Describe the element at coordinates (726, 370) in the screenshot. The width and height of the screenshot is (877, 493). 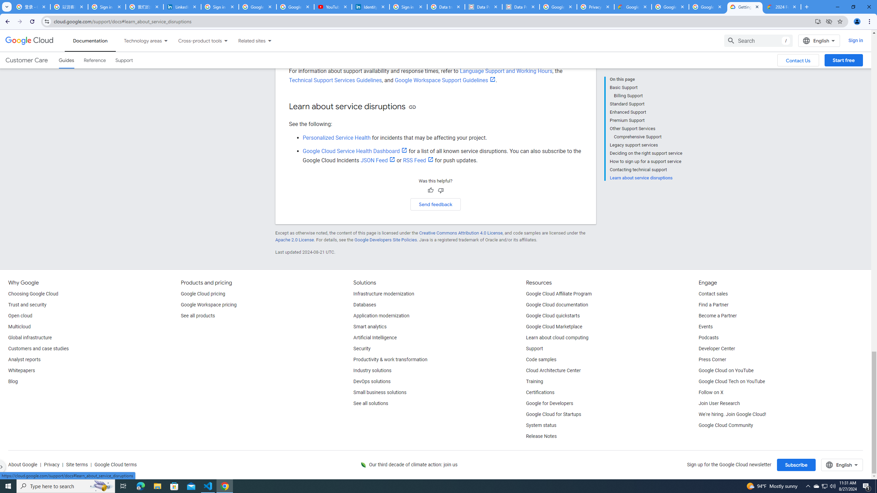
I see `Google Cloud on YouTube` at that location.